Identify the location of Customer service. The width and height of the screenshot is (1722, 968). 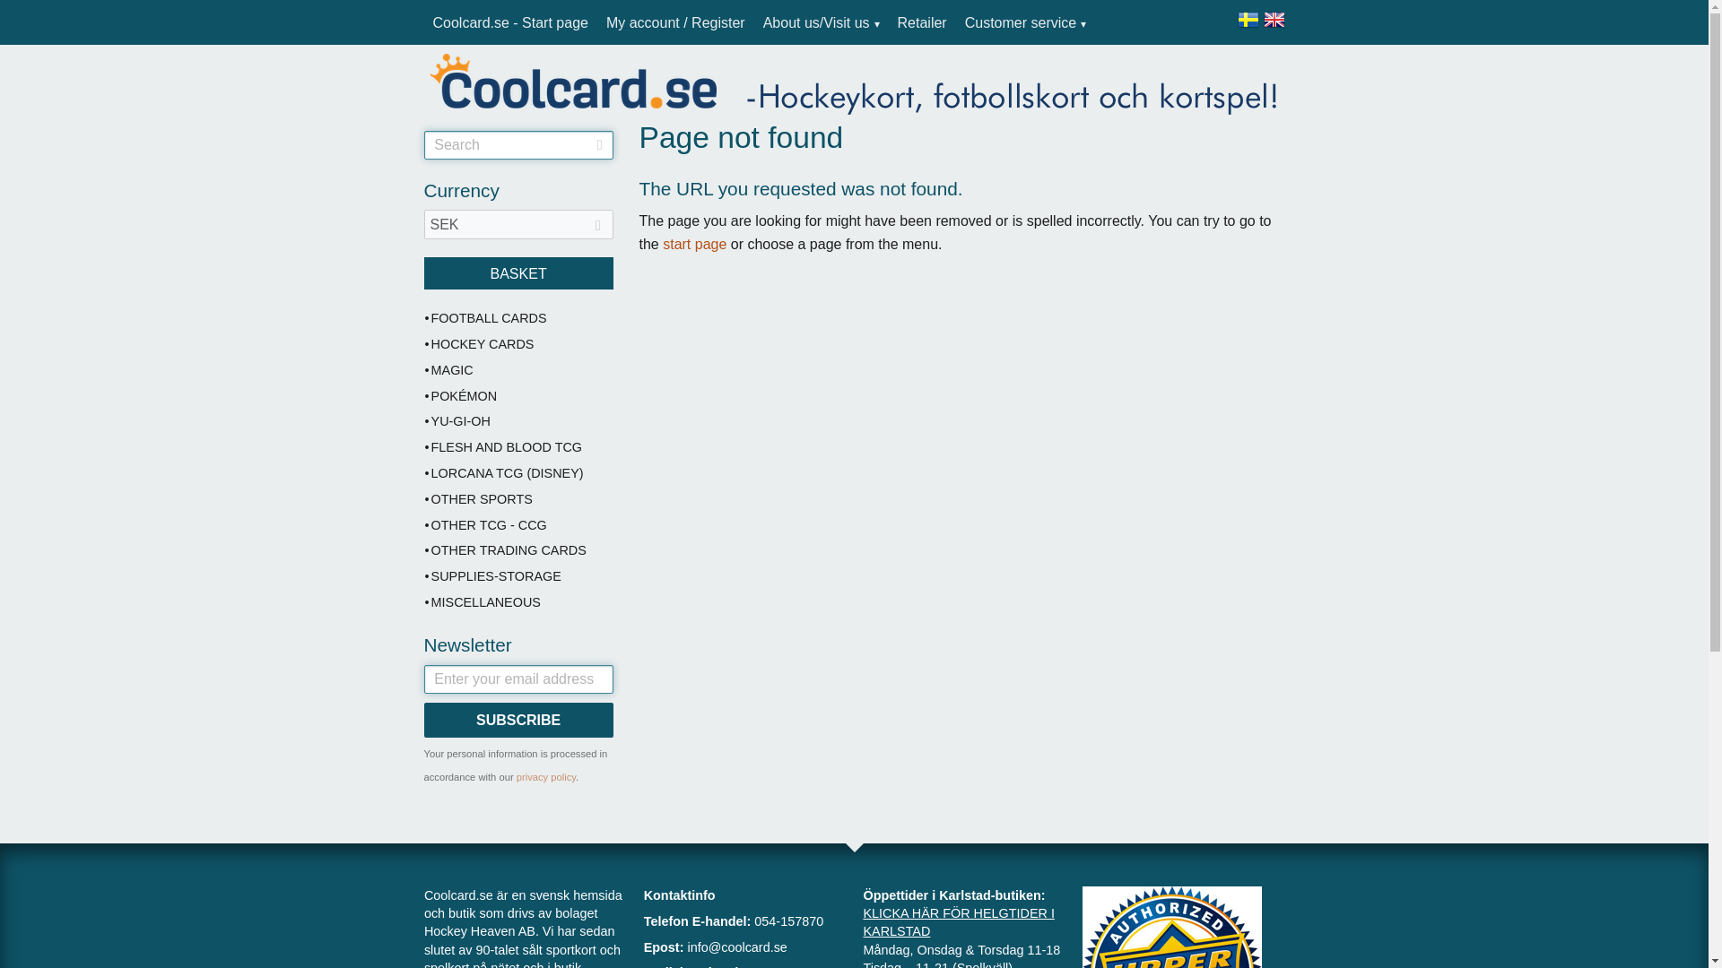
(1025, 23).